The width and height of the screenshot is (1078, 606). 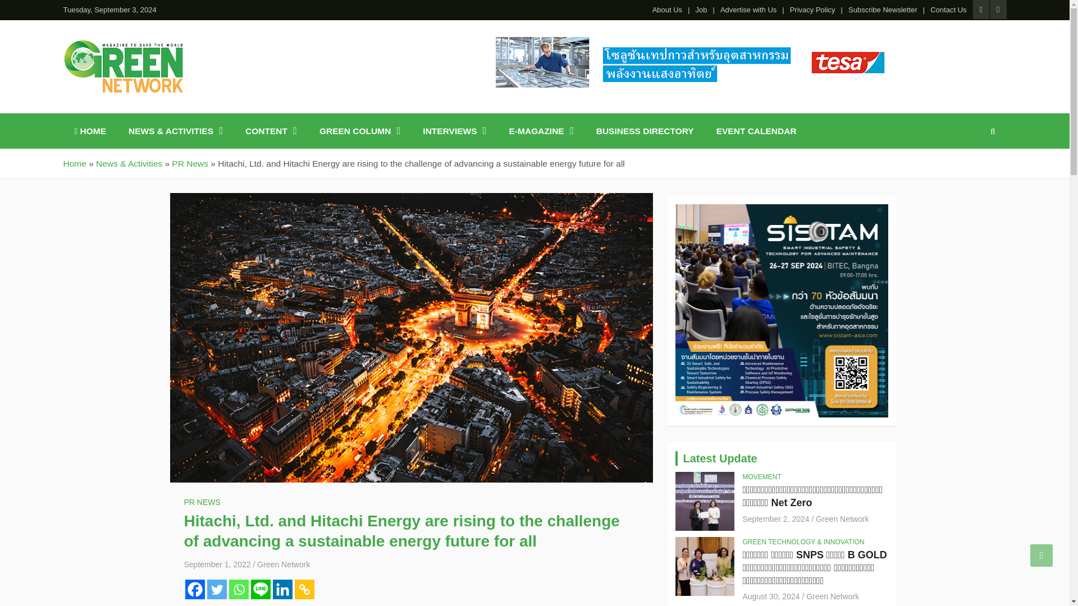 What do you see at coordinates (195, 589) in the screenshot?
I see `Facebook` at bounding box center [195, 589].